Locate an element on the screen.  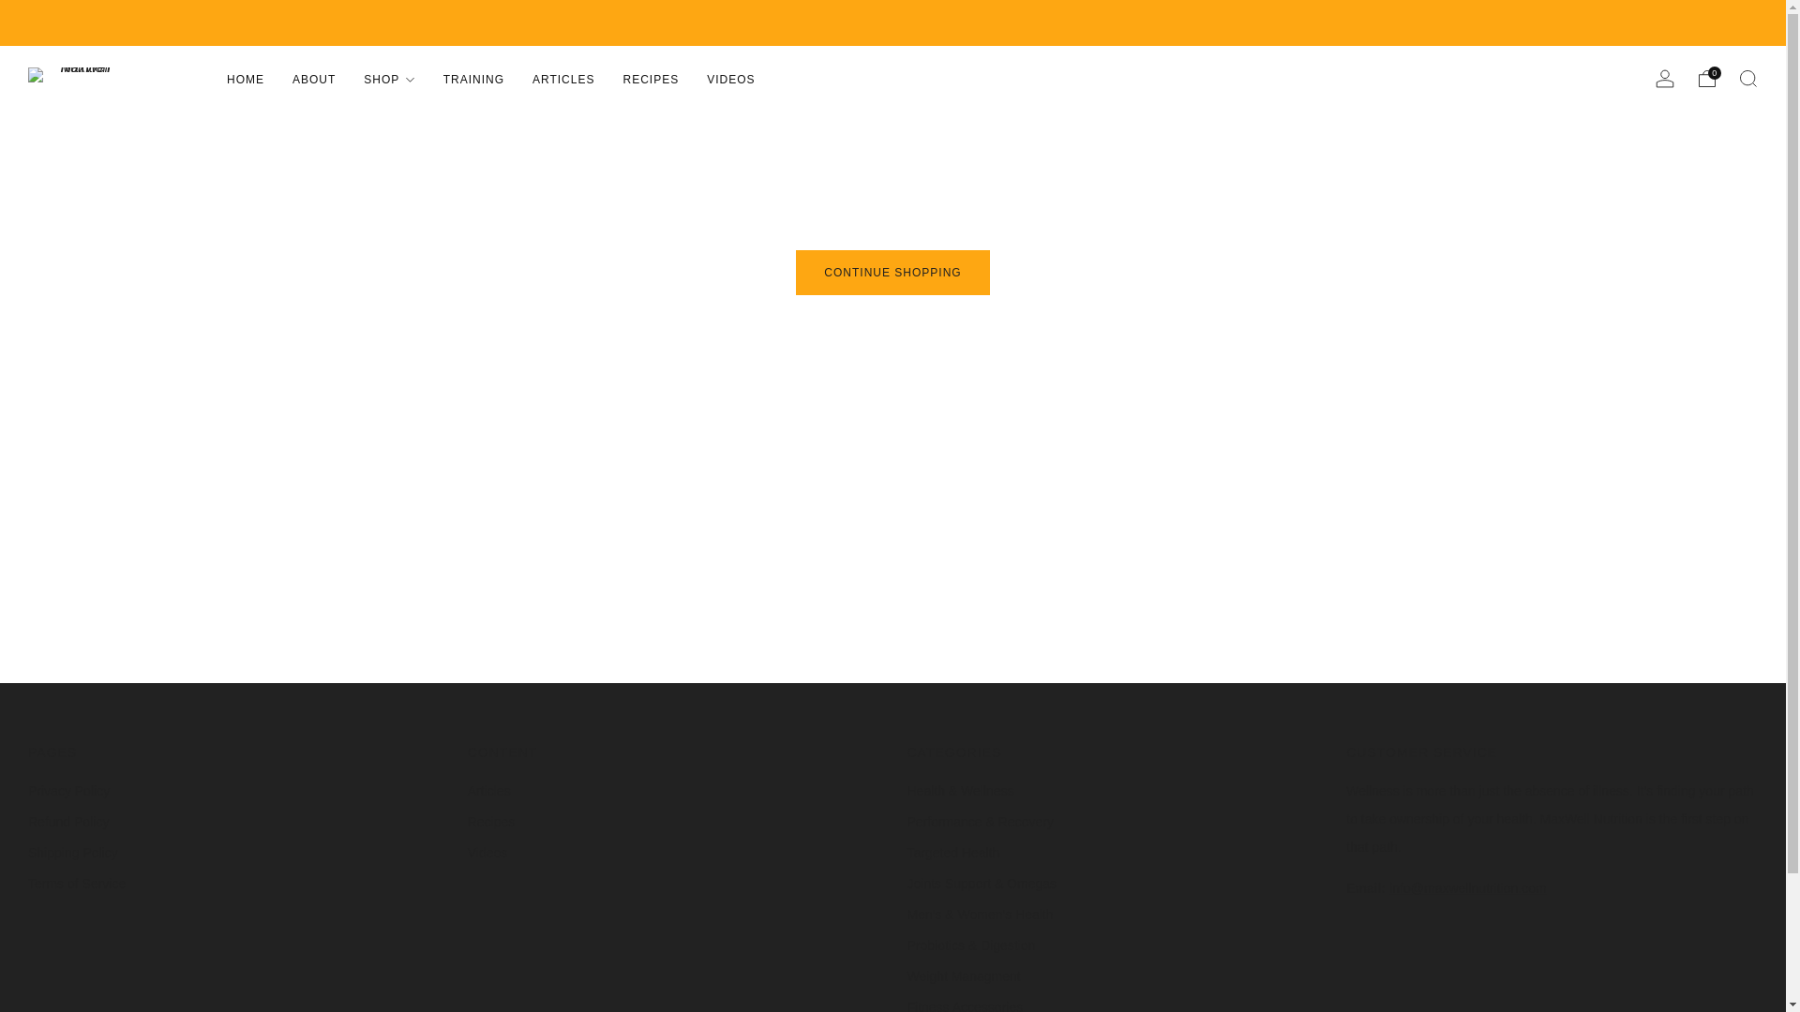
VIDEOS is located at coordinates (730, 80).